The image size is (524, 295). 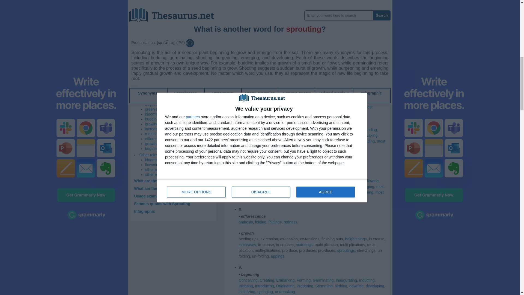 What do you see at coordinates (162, 203) in the screenshot?
I see `Famous quotes with Sprouting` at bounding box center [162, 203].